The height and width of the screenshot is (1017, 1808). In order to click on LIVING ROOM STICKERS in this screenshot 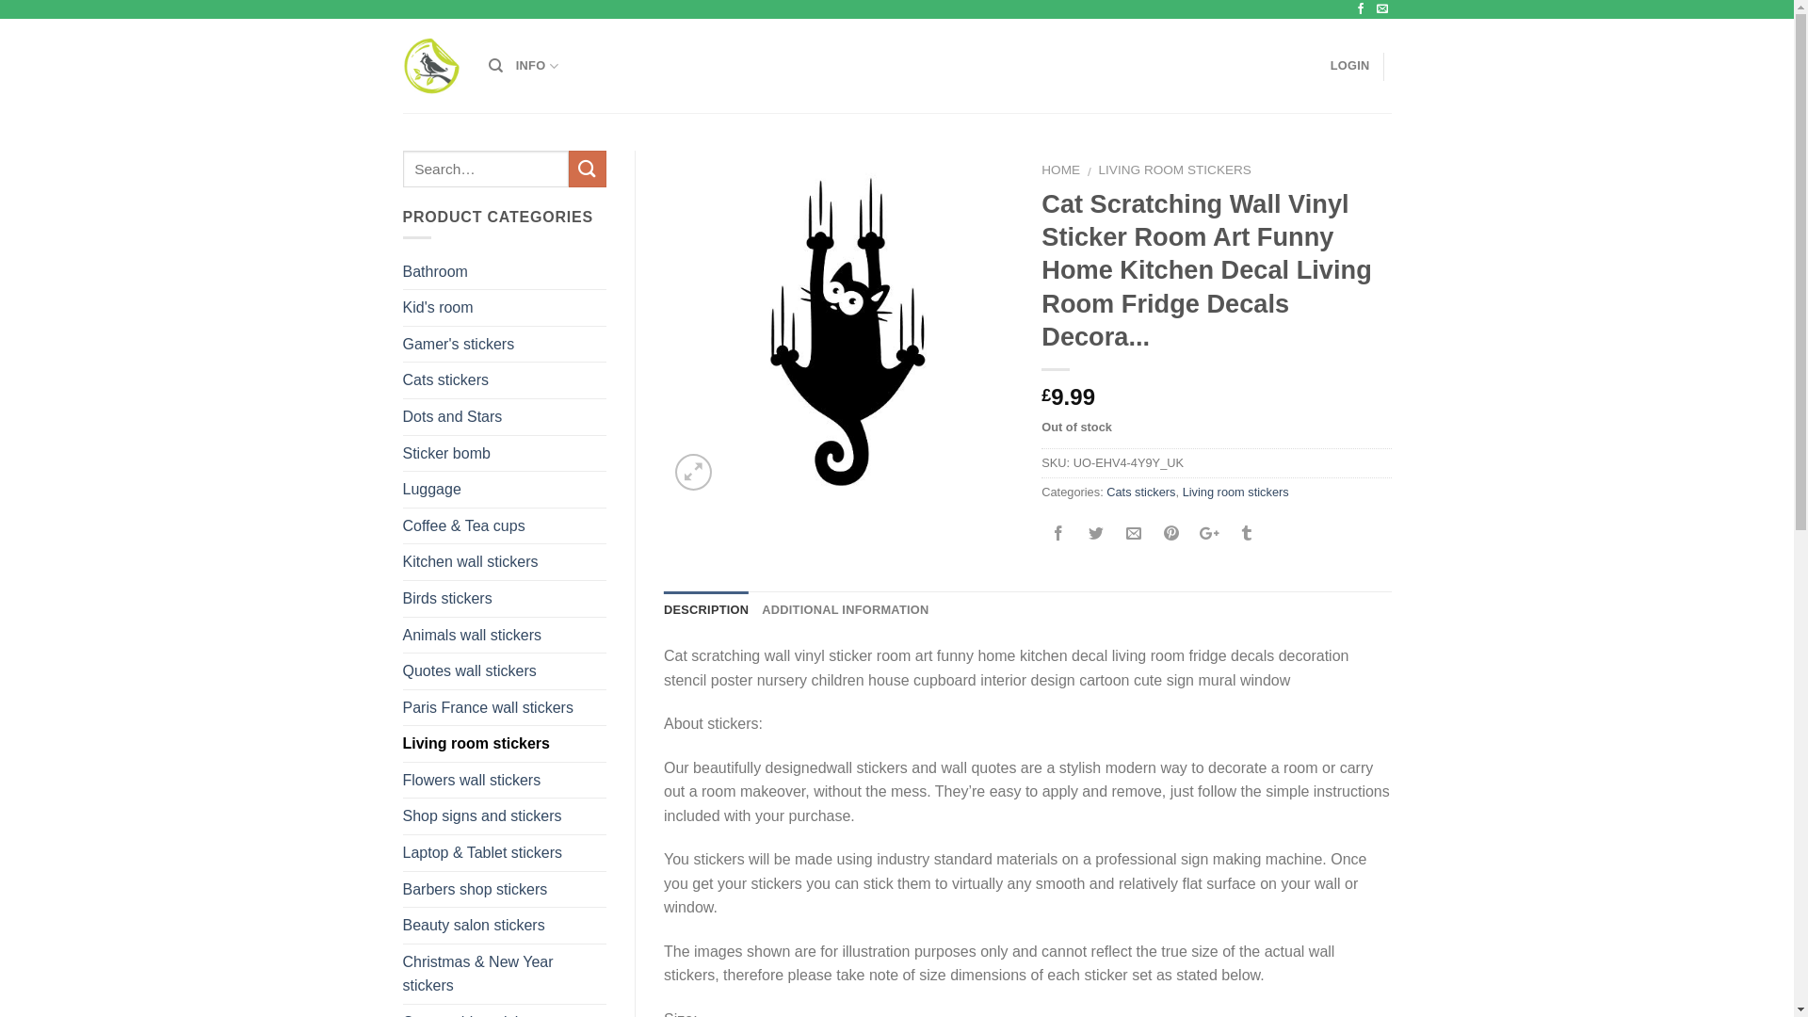, I will do `click(1175, 169)`.